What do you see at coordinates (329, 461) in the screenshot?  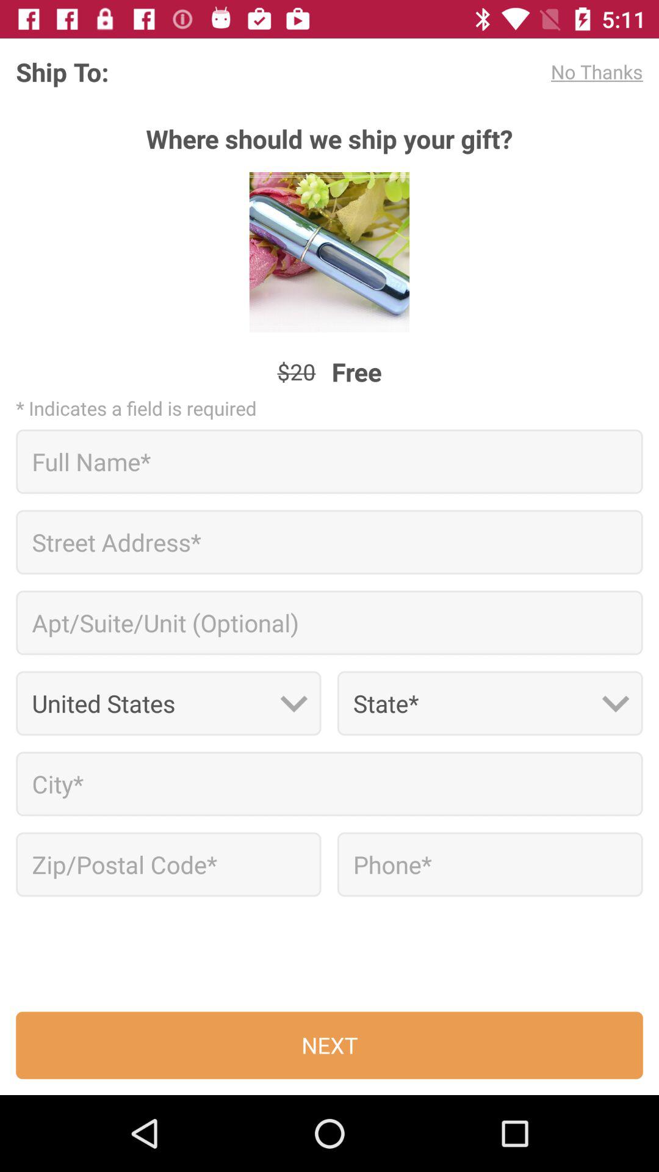 I see `enter you full name` at bounding box center [329, 461].